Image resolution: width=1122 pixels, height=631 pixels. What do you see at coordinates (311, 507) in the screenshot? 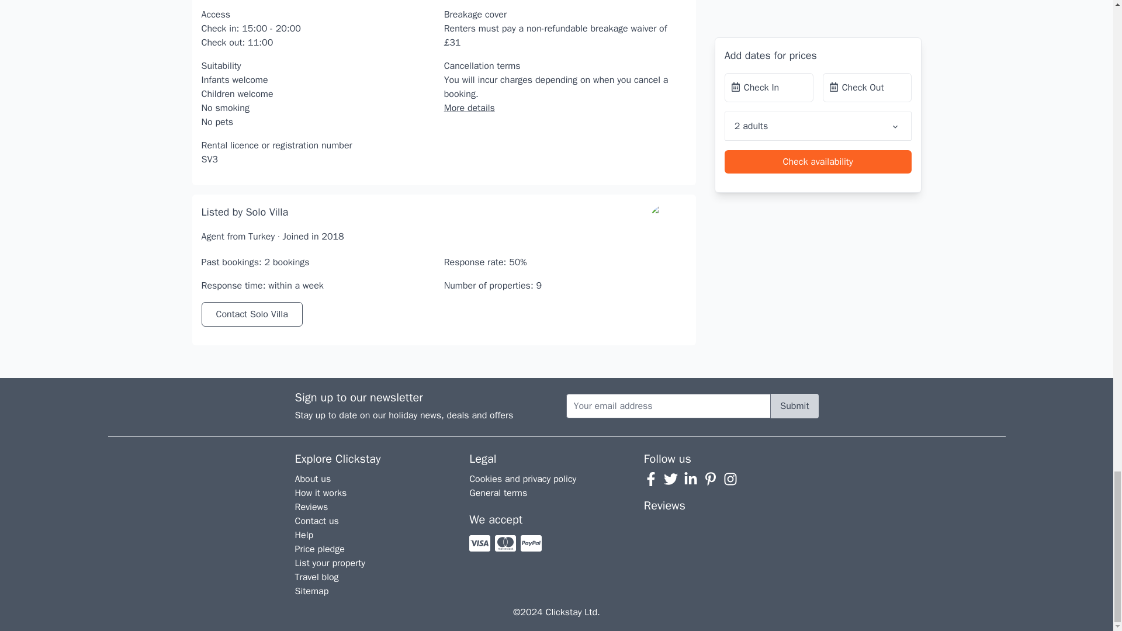
I see `Reviews` at bounding box center [311, 507].